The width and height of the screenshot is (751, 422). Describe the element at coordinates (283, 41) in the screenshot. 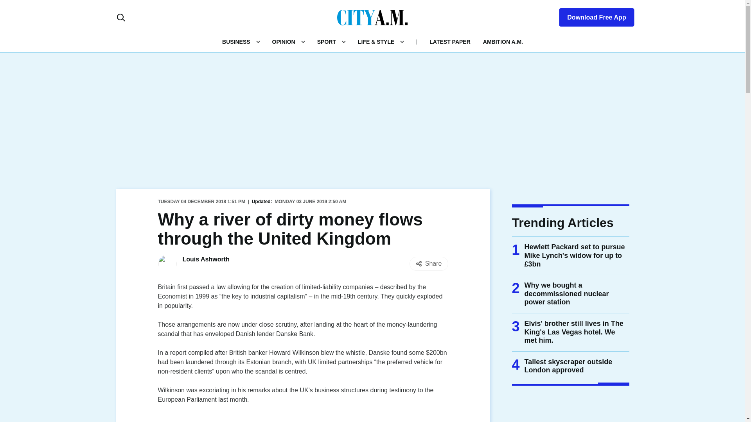

I see `OPINION` at that location.